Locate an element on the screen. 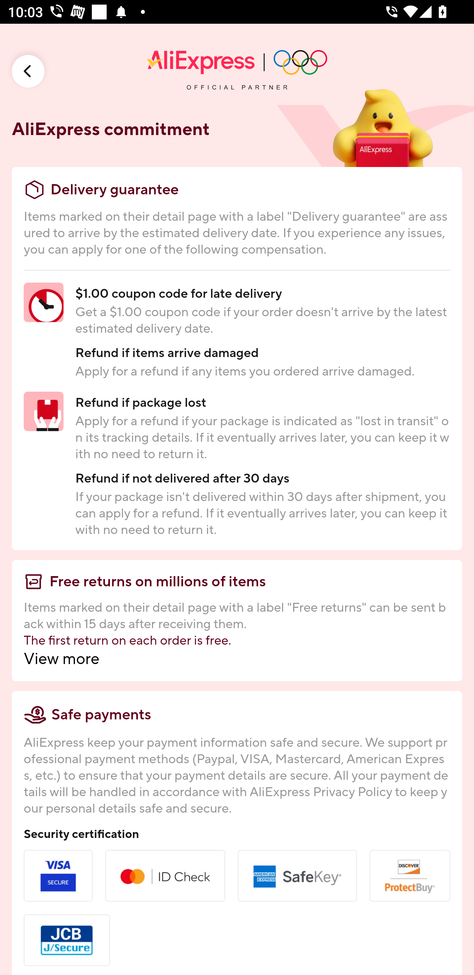 This screenshot has height=975, width=474. 96x96 is located at coordinates (28, 71).